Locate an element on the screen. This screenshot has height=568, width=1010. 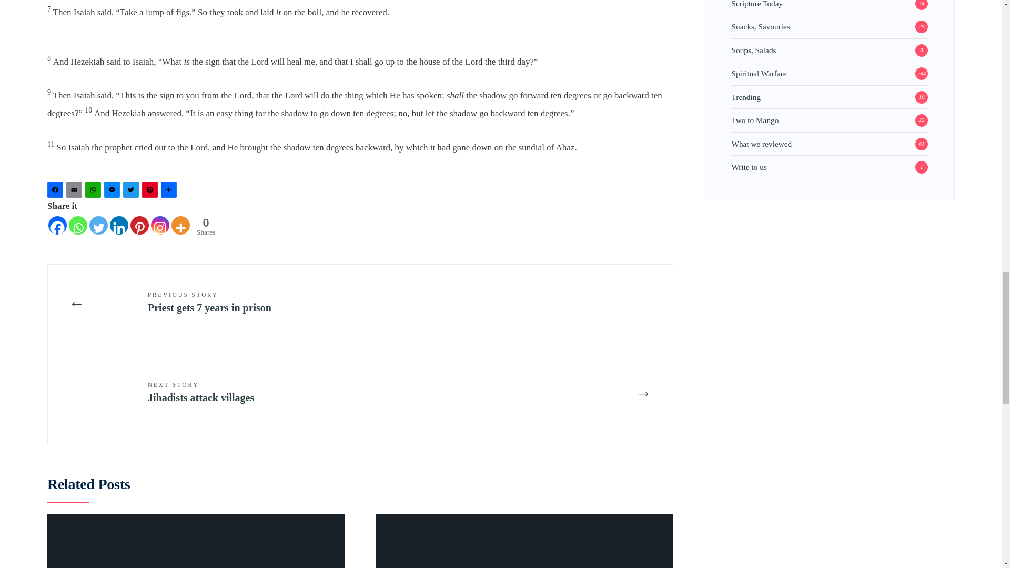
Pinterest is located at coordinates (133, 192).